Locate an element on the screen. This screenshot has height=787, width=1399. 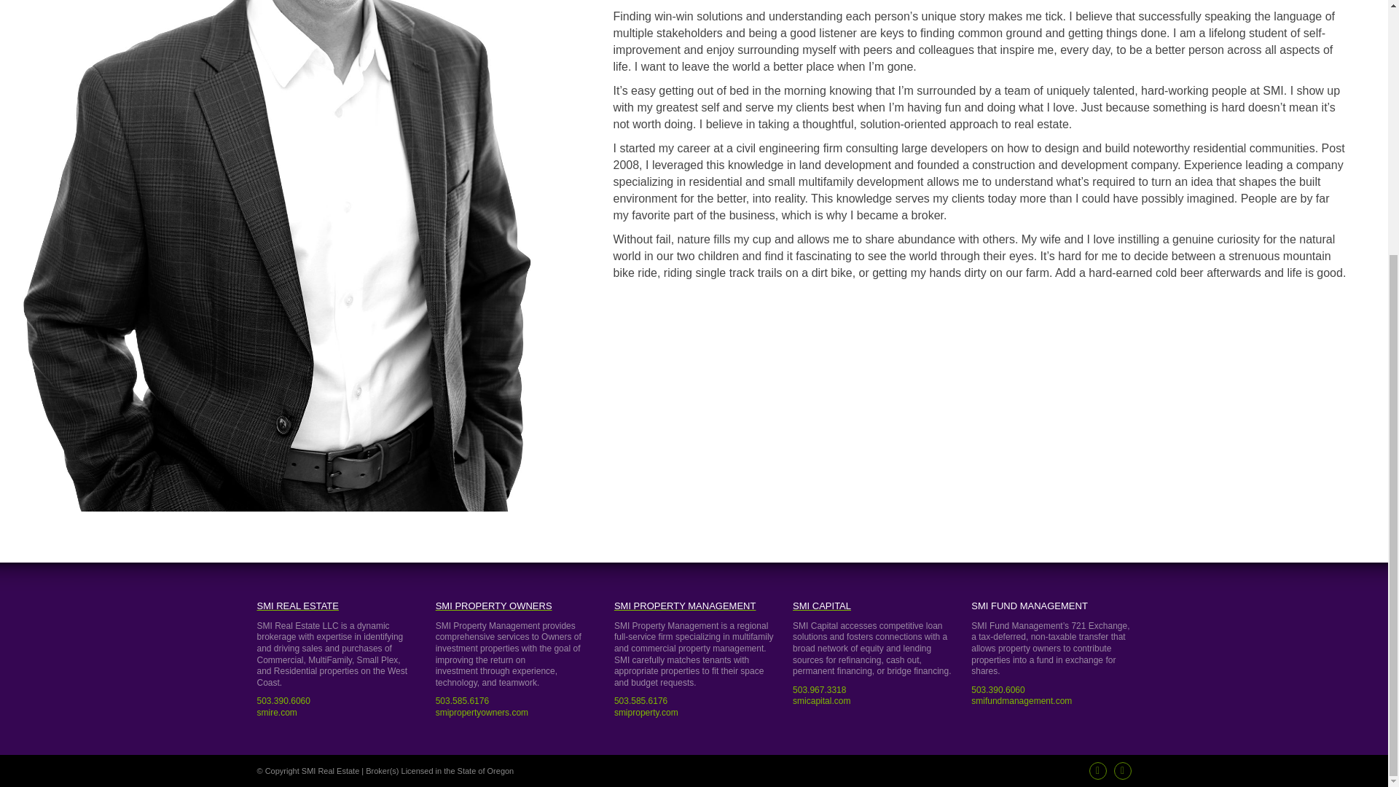
Facebook is located at coordinates (1097, 771).